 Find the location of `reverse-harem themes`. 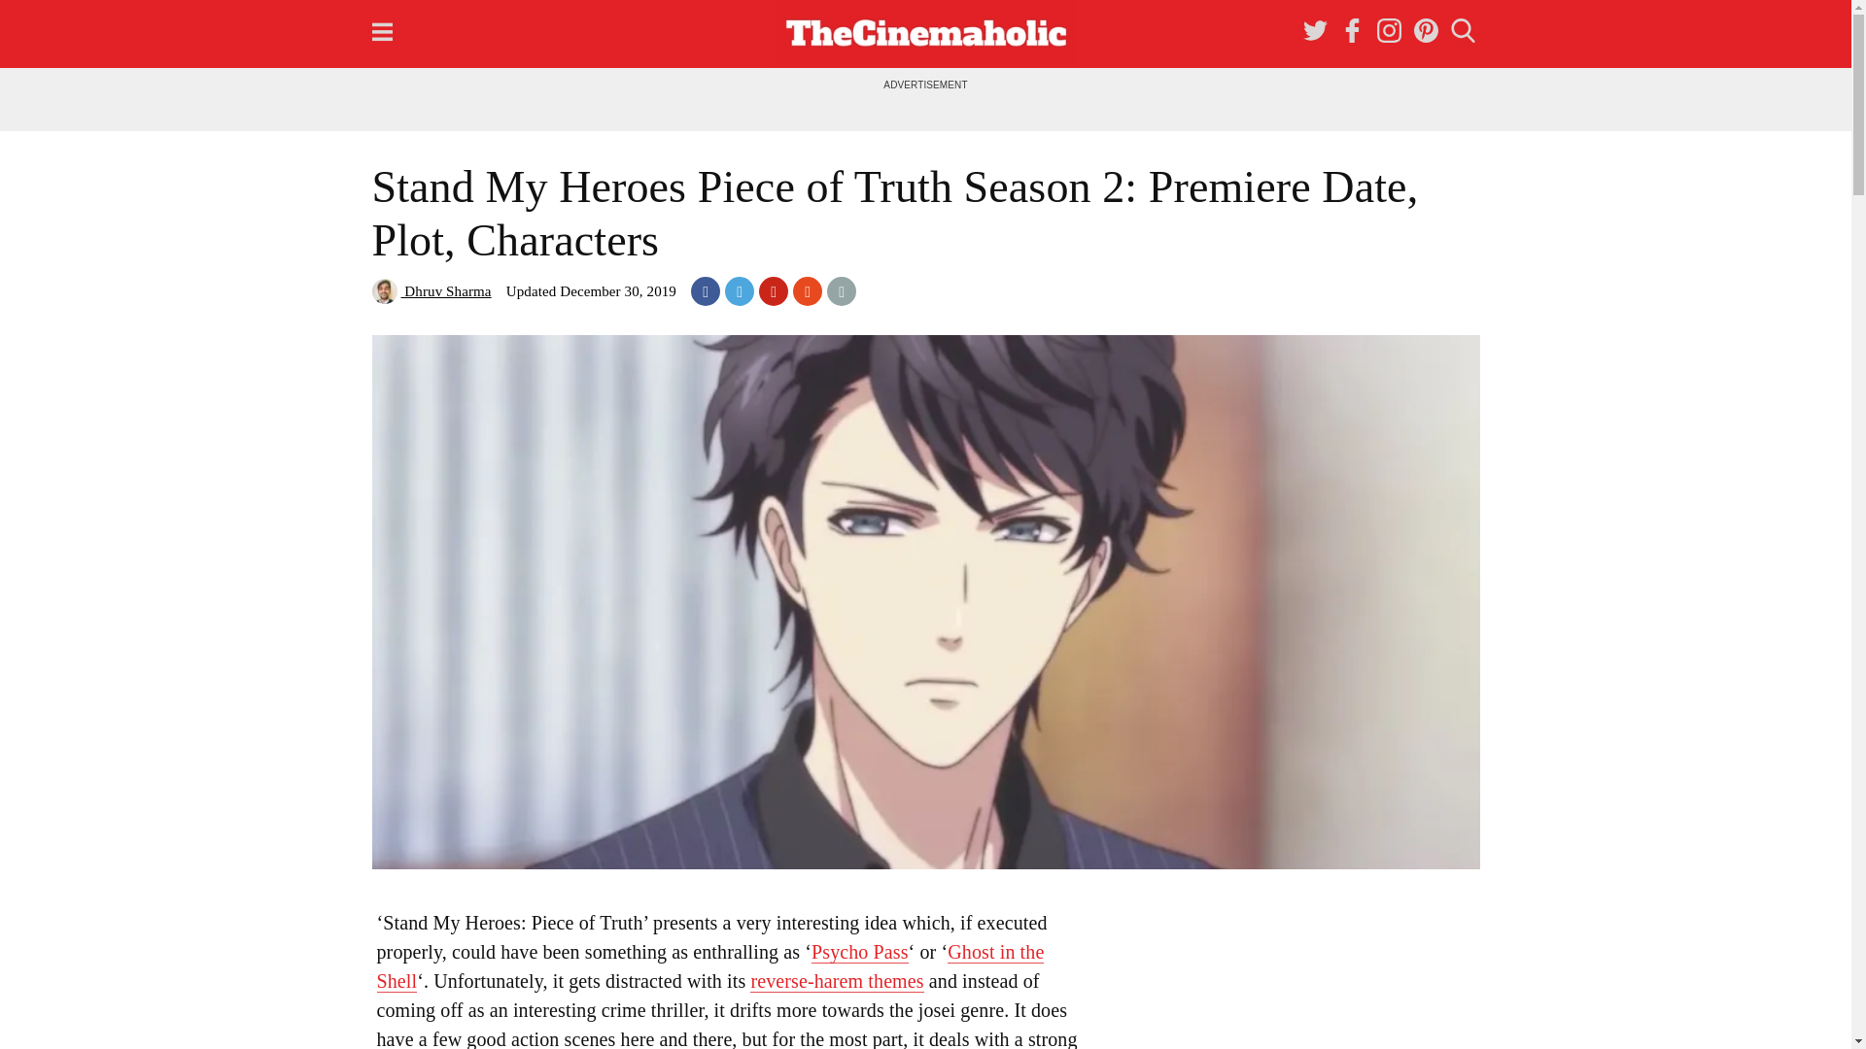

reverse-harem themes is located at coordinates (836, 981).